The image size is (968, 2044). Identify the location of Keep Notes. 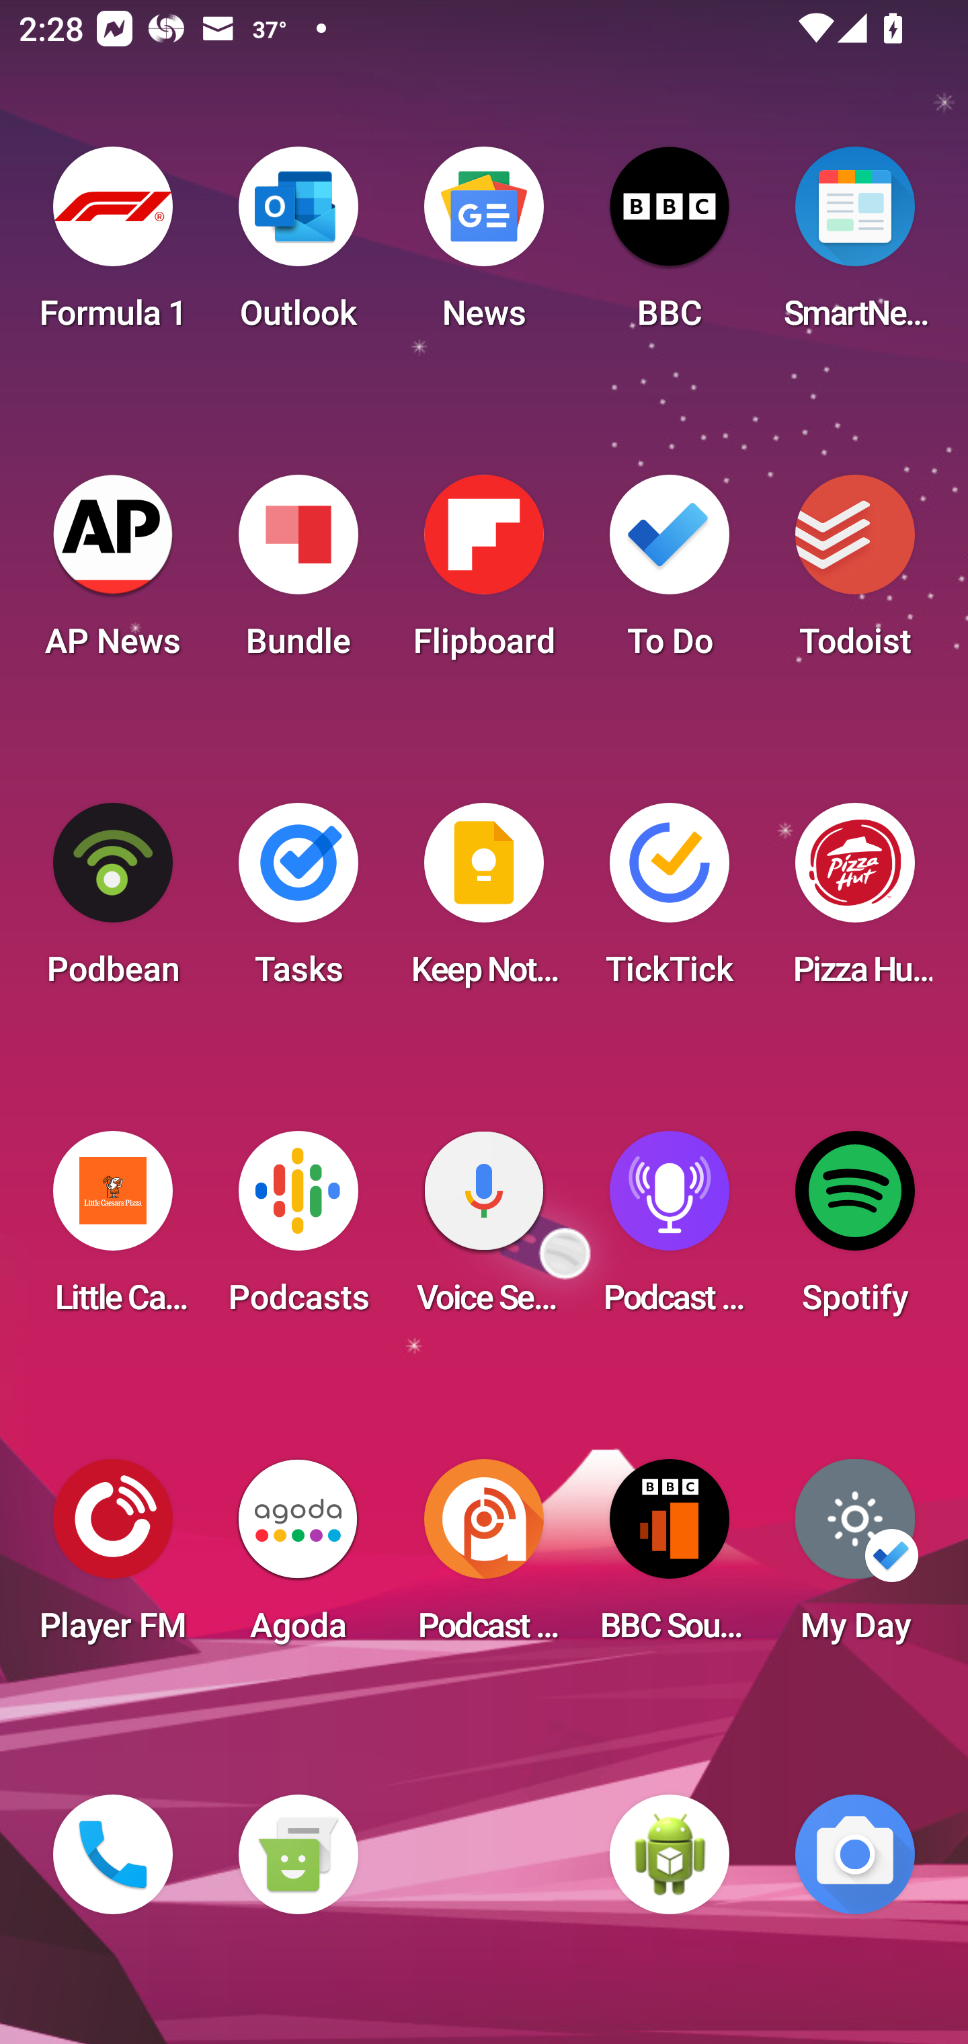
(484, 902).